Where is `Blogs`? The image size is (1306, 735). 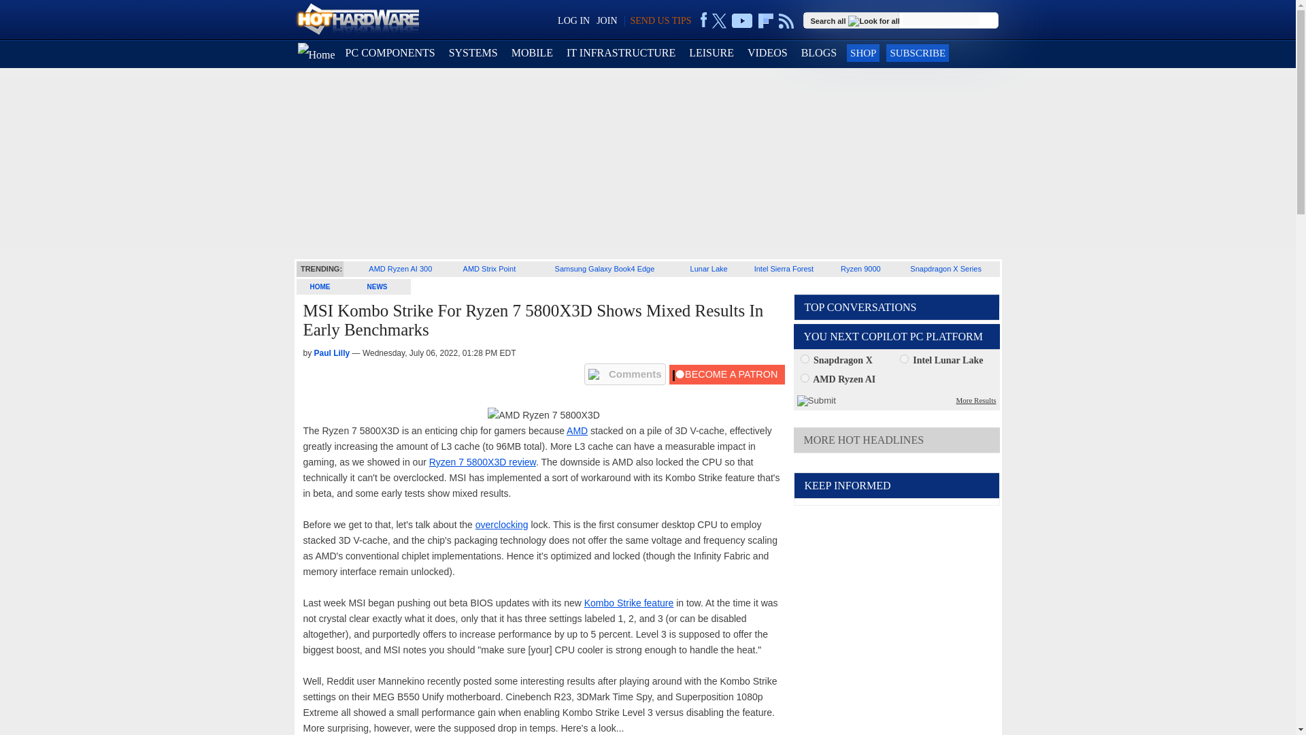
Blogs is located at coordinates (819, 53).